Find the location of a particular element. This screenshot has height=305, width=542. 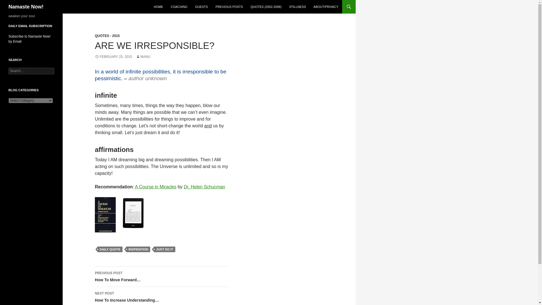

STILLNESS is located at coordinates (297, 7).